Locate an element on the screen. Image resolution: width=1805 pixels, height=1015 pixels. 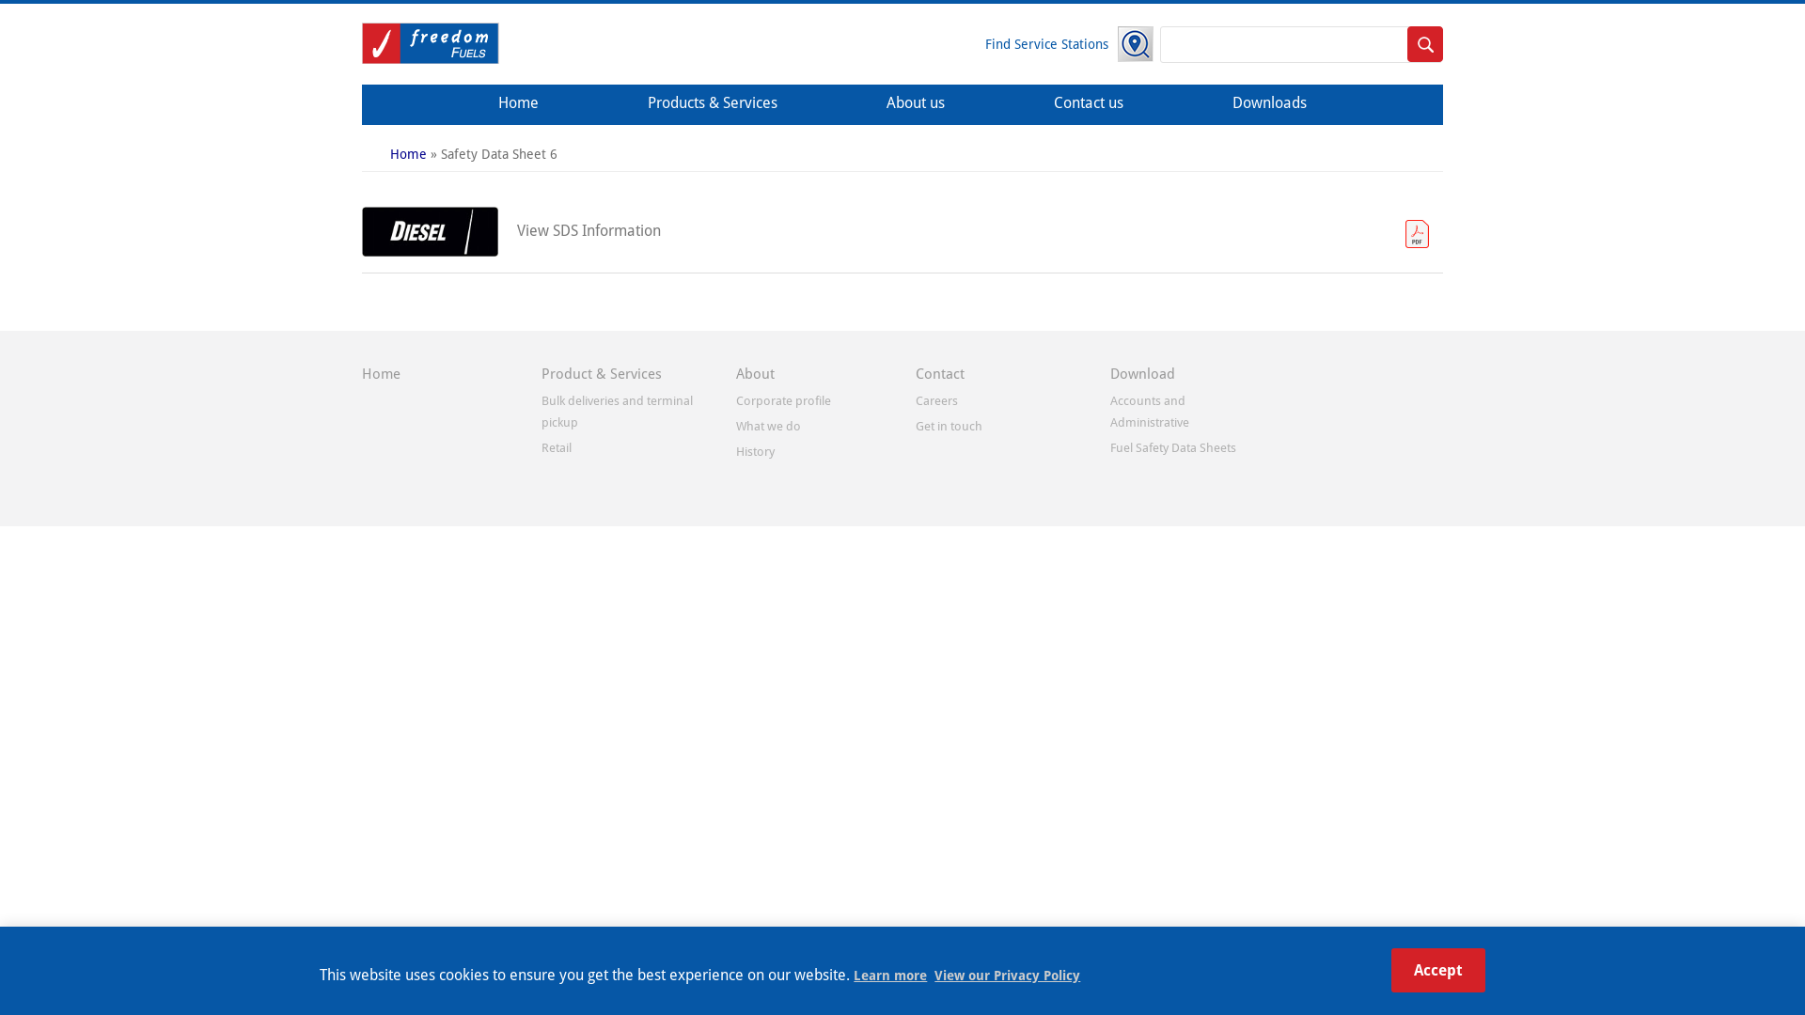
Corporate profile is located at coordinates (784, 400).